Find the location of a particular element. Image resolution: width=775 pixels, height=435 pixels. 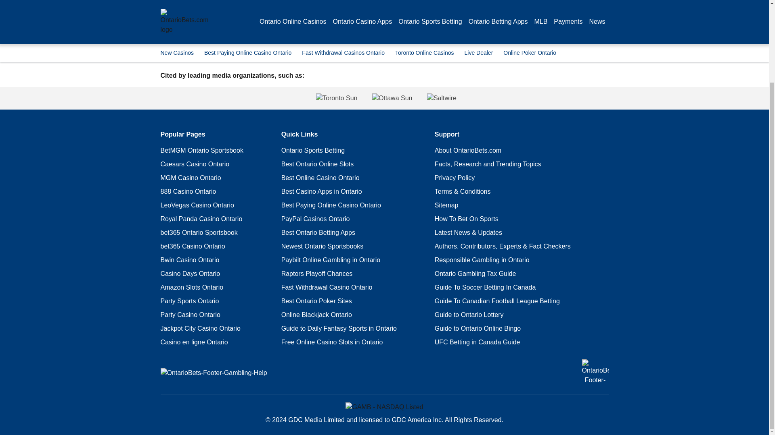

OntarioBets-Footer-Gambling-Help is located at coordinates (214, 373).